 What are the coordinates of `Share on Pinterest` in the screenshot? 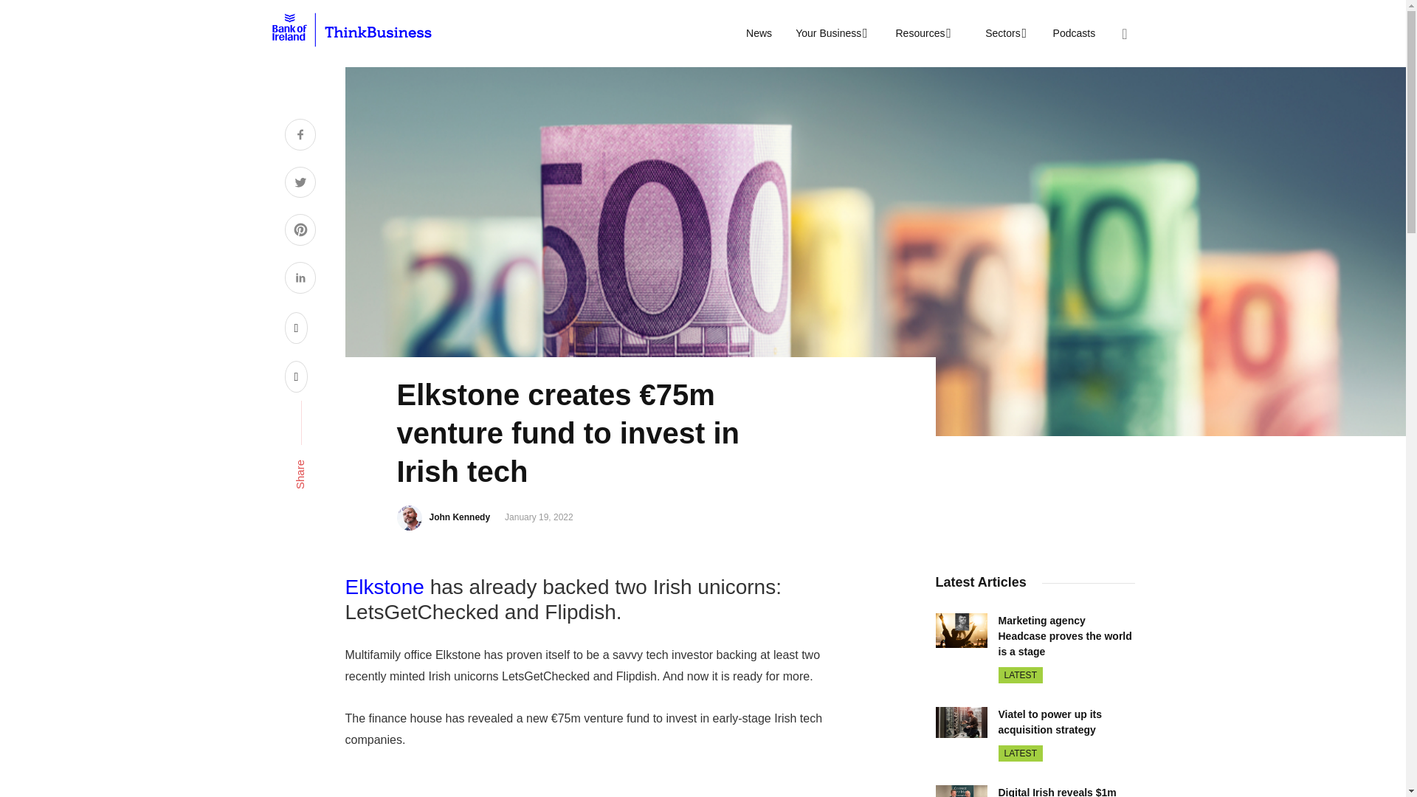 It's located at (300, 232).